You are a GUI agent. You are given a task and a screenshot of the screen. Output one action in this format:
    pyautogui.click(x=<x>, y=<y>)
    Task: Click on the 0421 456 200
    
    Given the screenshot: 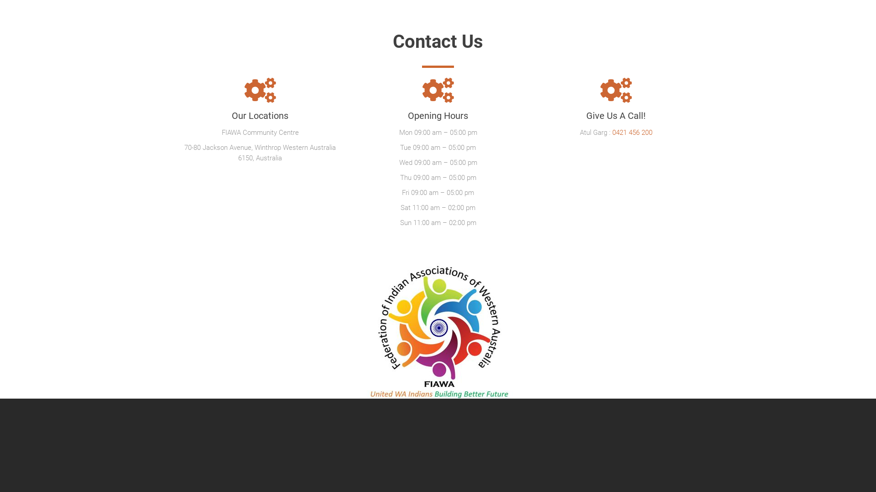 What is the action you would take?
    pyautogui.click(x=632, y=133)
    